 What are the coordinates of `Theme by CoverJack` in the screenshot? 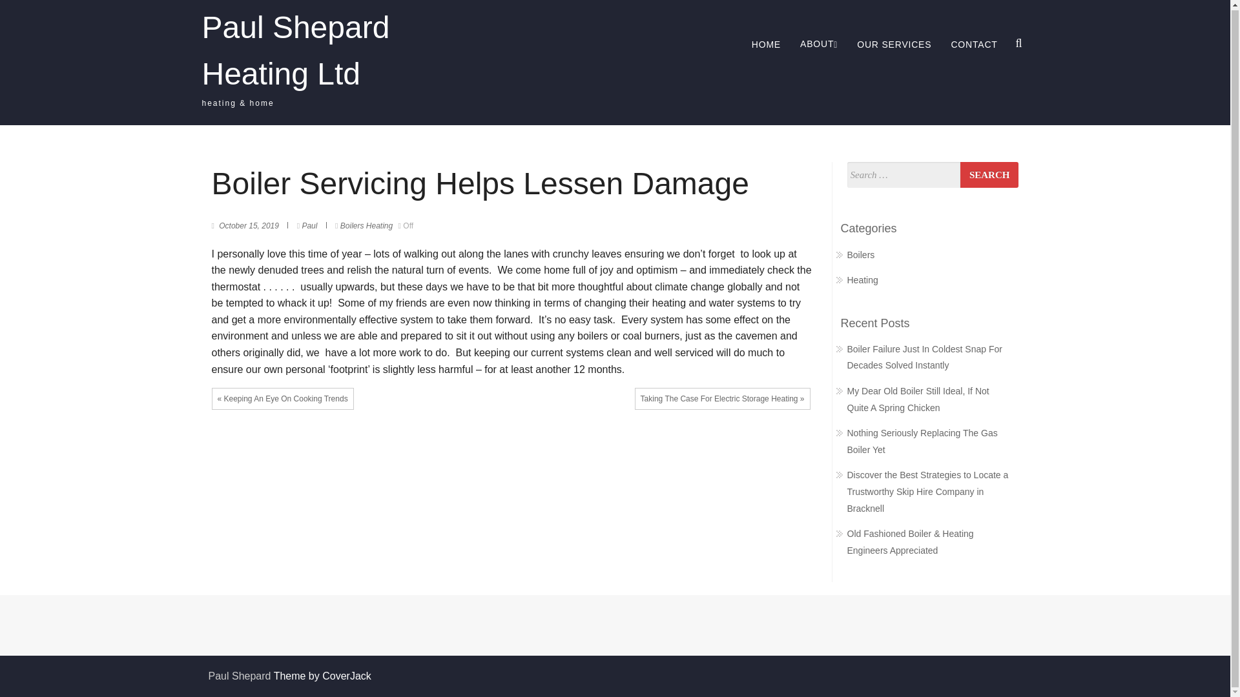 It's located at (322, 676).